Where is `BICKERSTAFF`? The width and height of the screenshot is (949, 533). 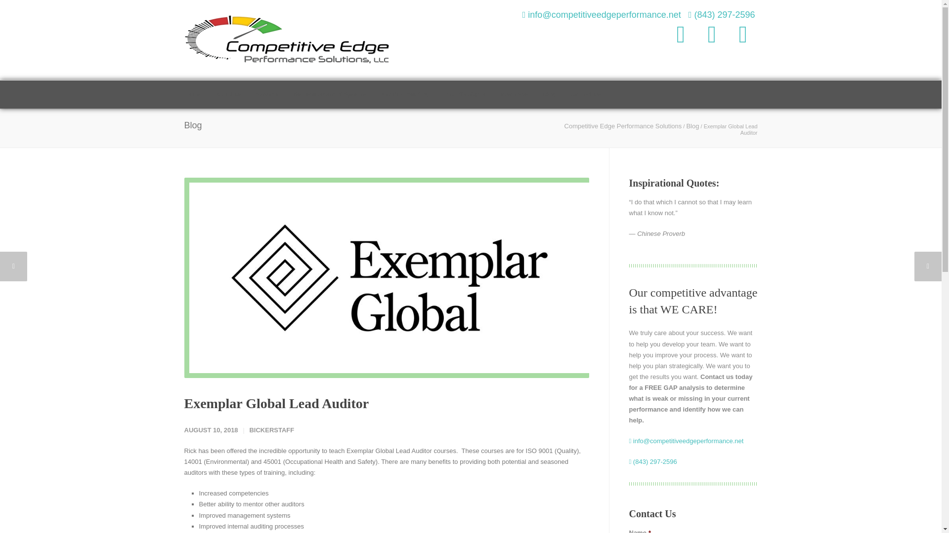
BICKERSTAFF is located at coordinates (271, 430).